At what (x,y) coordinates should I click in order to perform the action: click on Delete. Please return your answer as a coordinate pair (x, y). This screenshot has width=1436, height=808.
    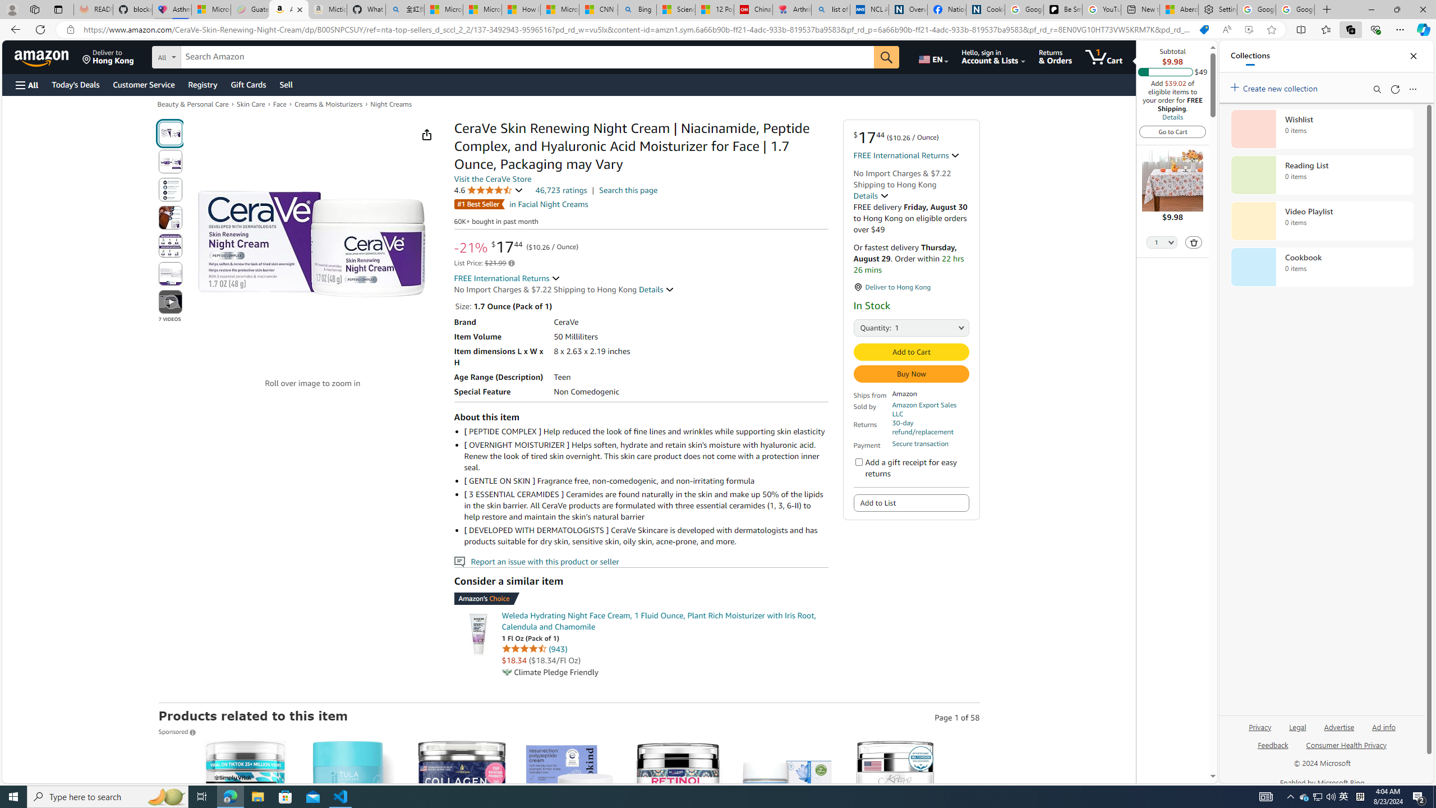
    Looking at the image, I should click on (1194, 242).